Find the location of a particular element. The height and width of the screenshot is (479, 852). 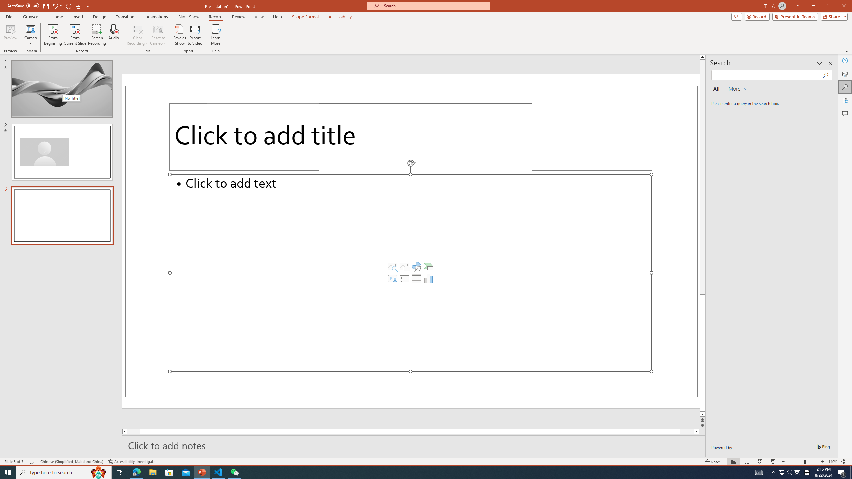

Zoom 140% is located at coordinates (833, 462).